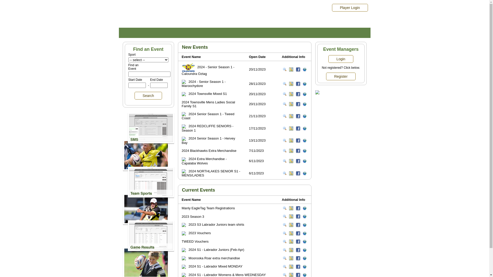 This screenshot has height=277, width=493. What do you see at coordinates (285, 258) in the screenshot?
I see `View Event Information` at bounding box center [285, 258].